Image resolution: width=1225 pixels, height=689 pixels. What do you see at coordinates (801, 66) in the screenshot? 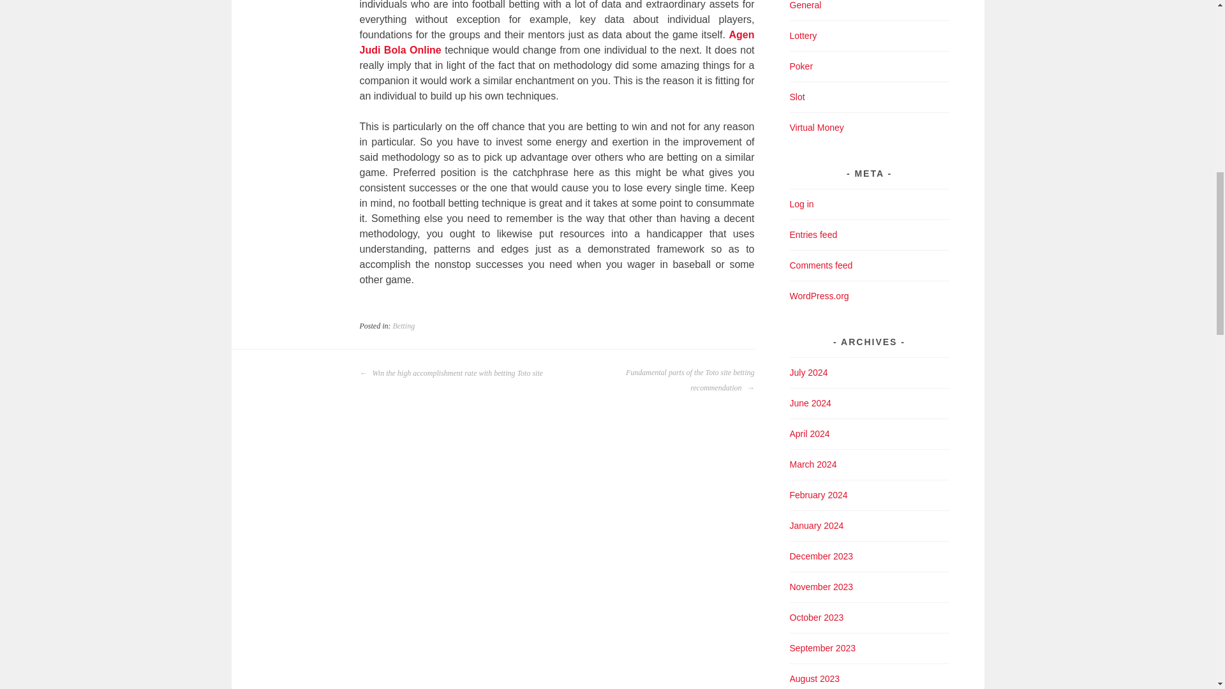
I see `Poker` at bounding box center [801, 66].